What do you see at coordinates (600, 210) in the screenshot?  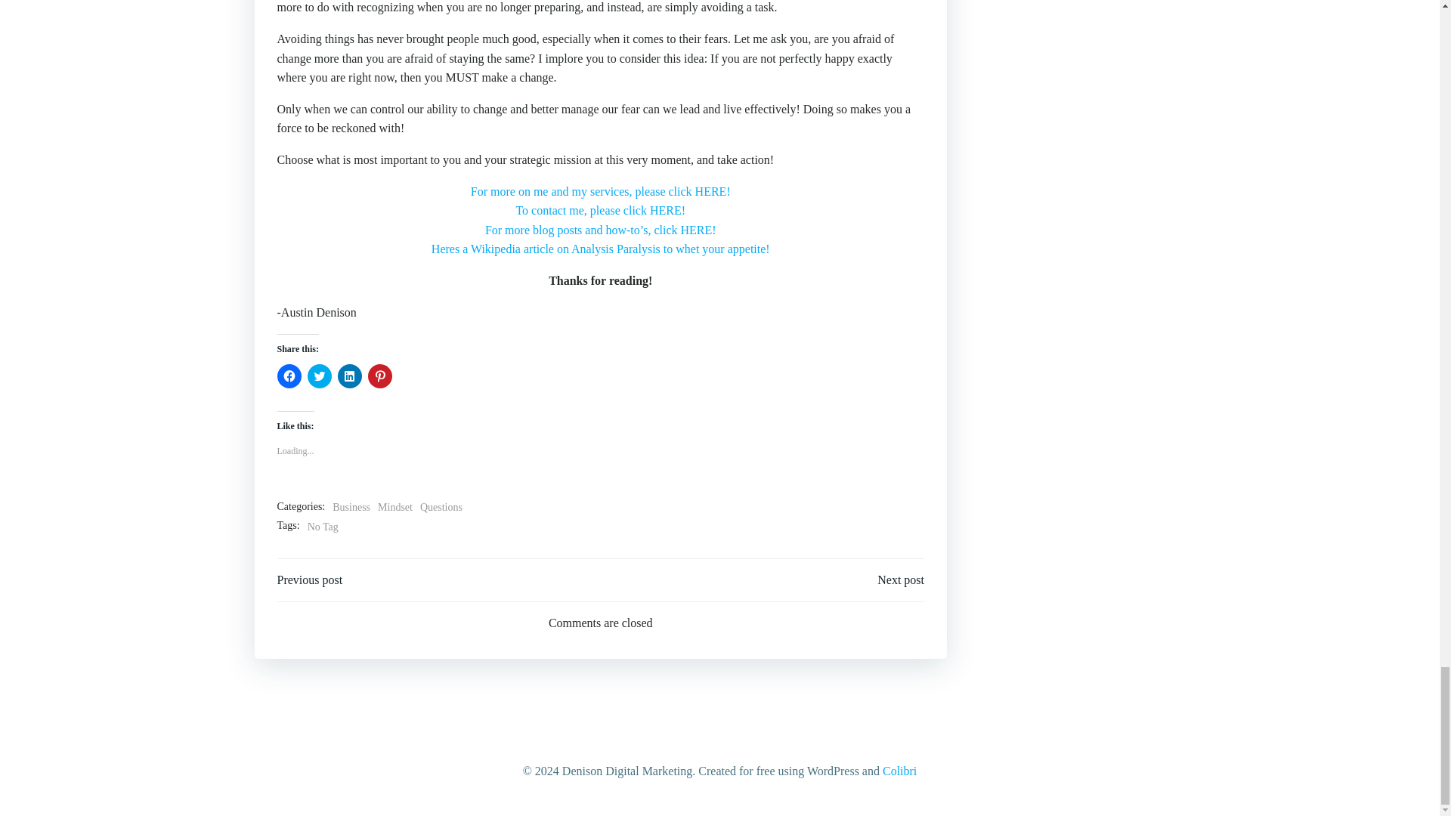 I see `To contact me, please click HERE!` at bounding box center [600, 210].